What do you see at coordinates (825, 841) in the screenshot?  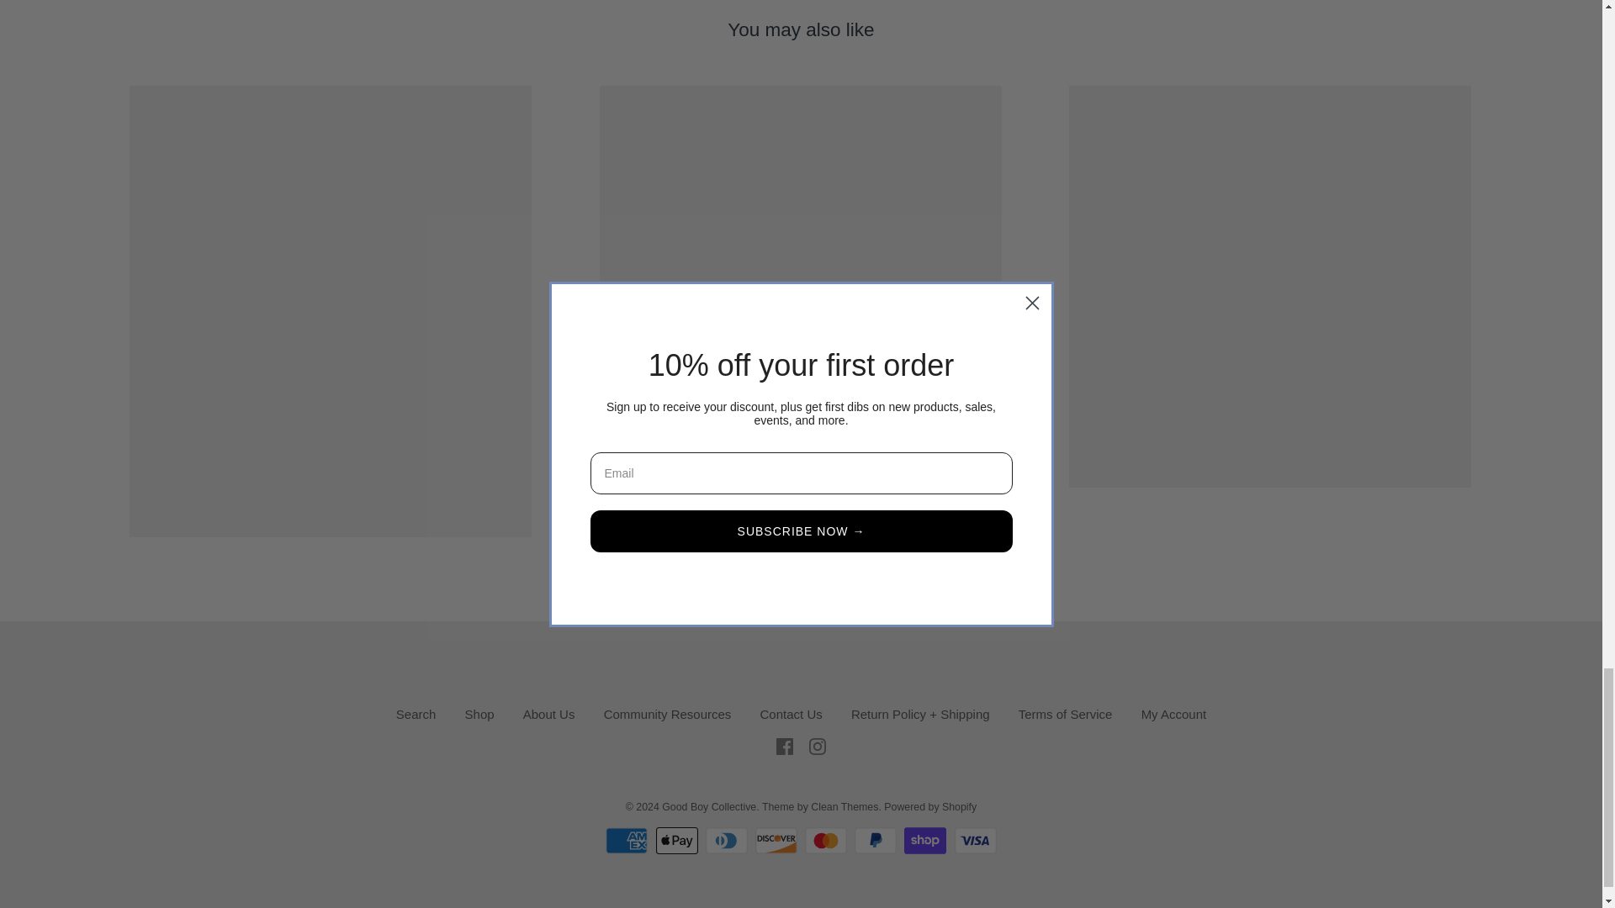 I see `Mastercard` at bounding box center [825, 841].